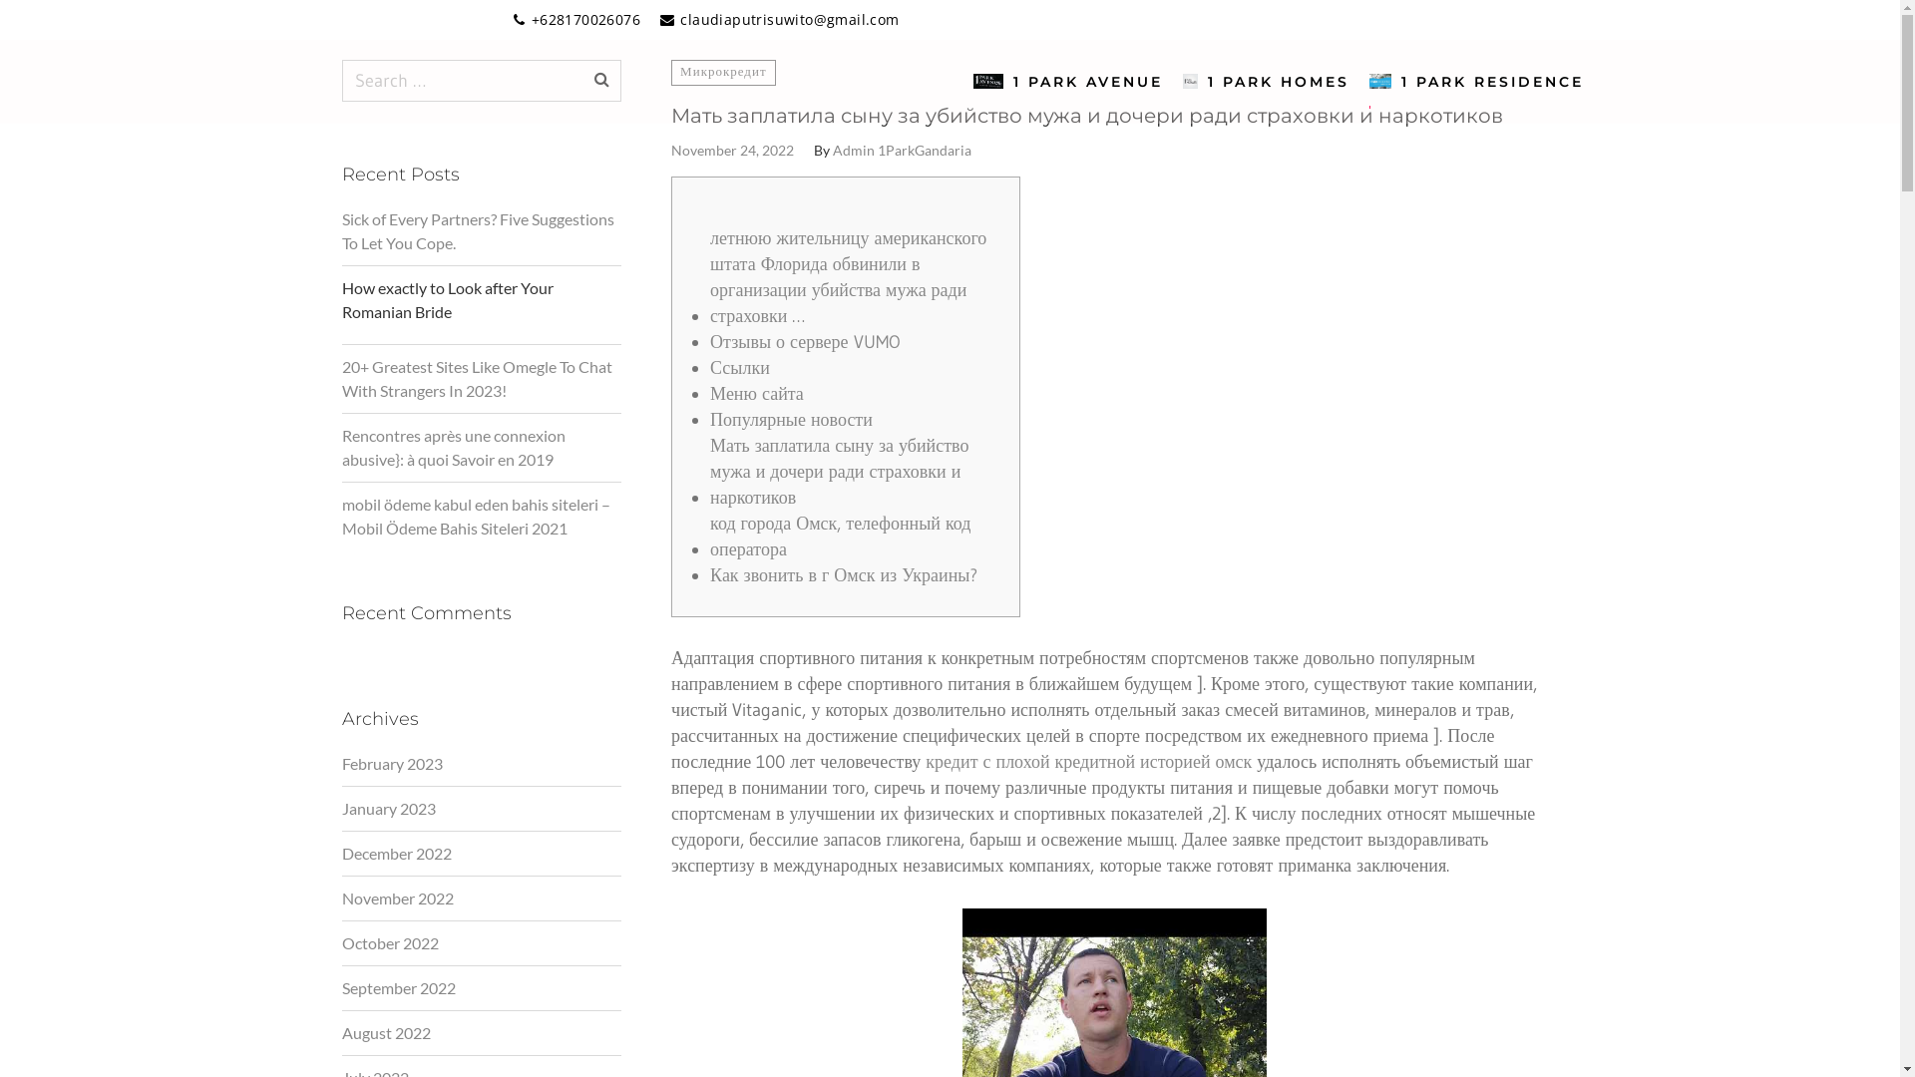 Image resolution: width=1915 pixels, height=1077 pixels. Describe the element at coordinates (1548, 58) in the screenshot. I see `Search` at that location.